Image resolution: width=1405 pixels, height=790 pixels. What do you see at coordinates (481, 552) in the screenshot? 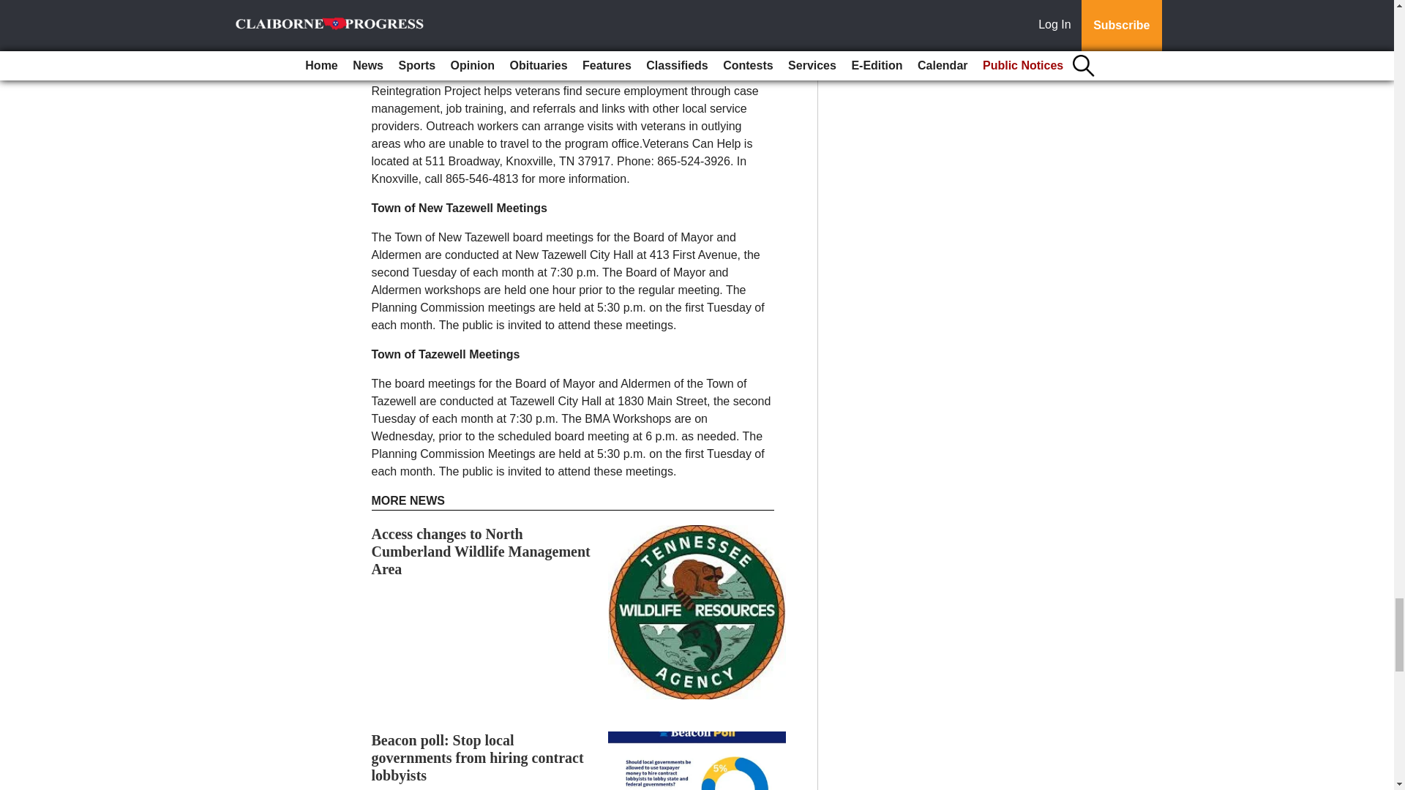
I see `Access changes to North Cumberland Wildlife Management Area` at bounding box center [481, 552].